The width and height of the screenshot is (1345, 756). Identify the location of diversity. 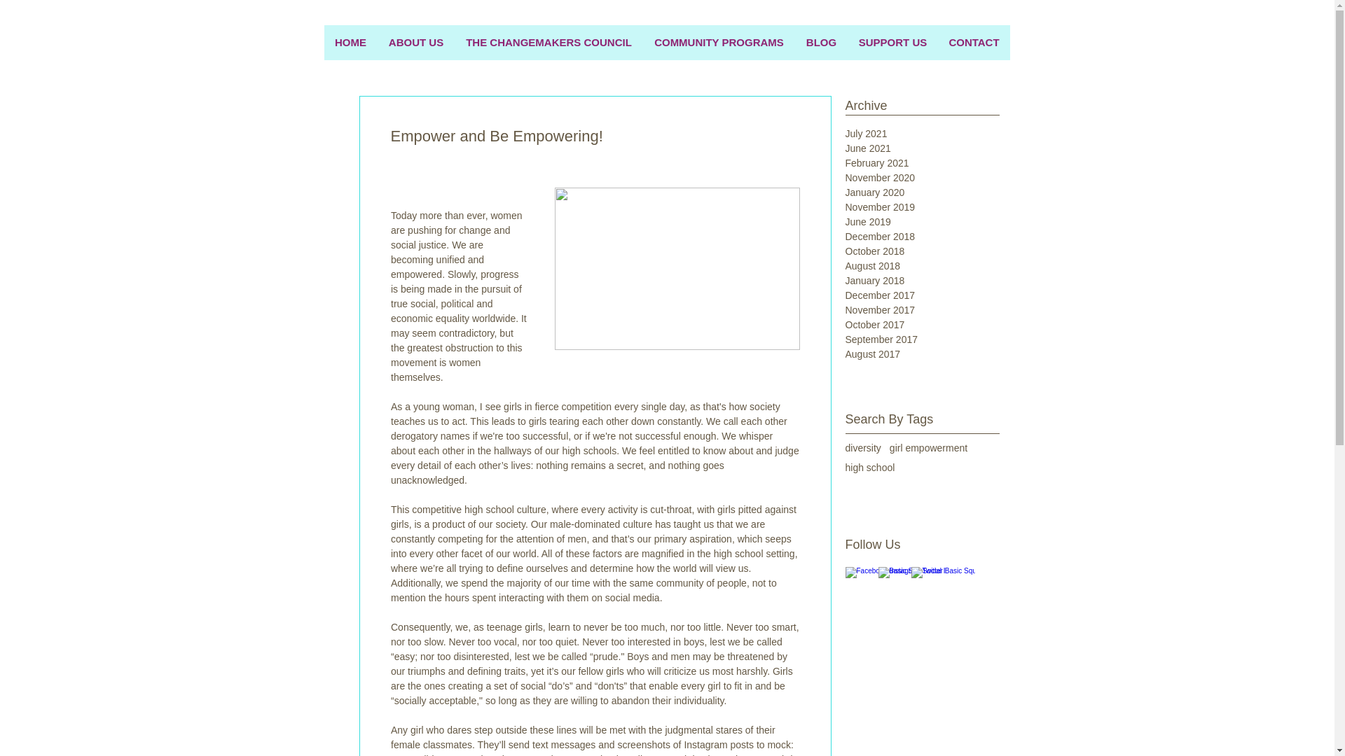
(862, 448).